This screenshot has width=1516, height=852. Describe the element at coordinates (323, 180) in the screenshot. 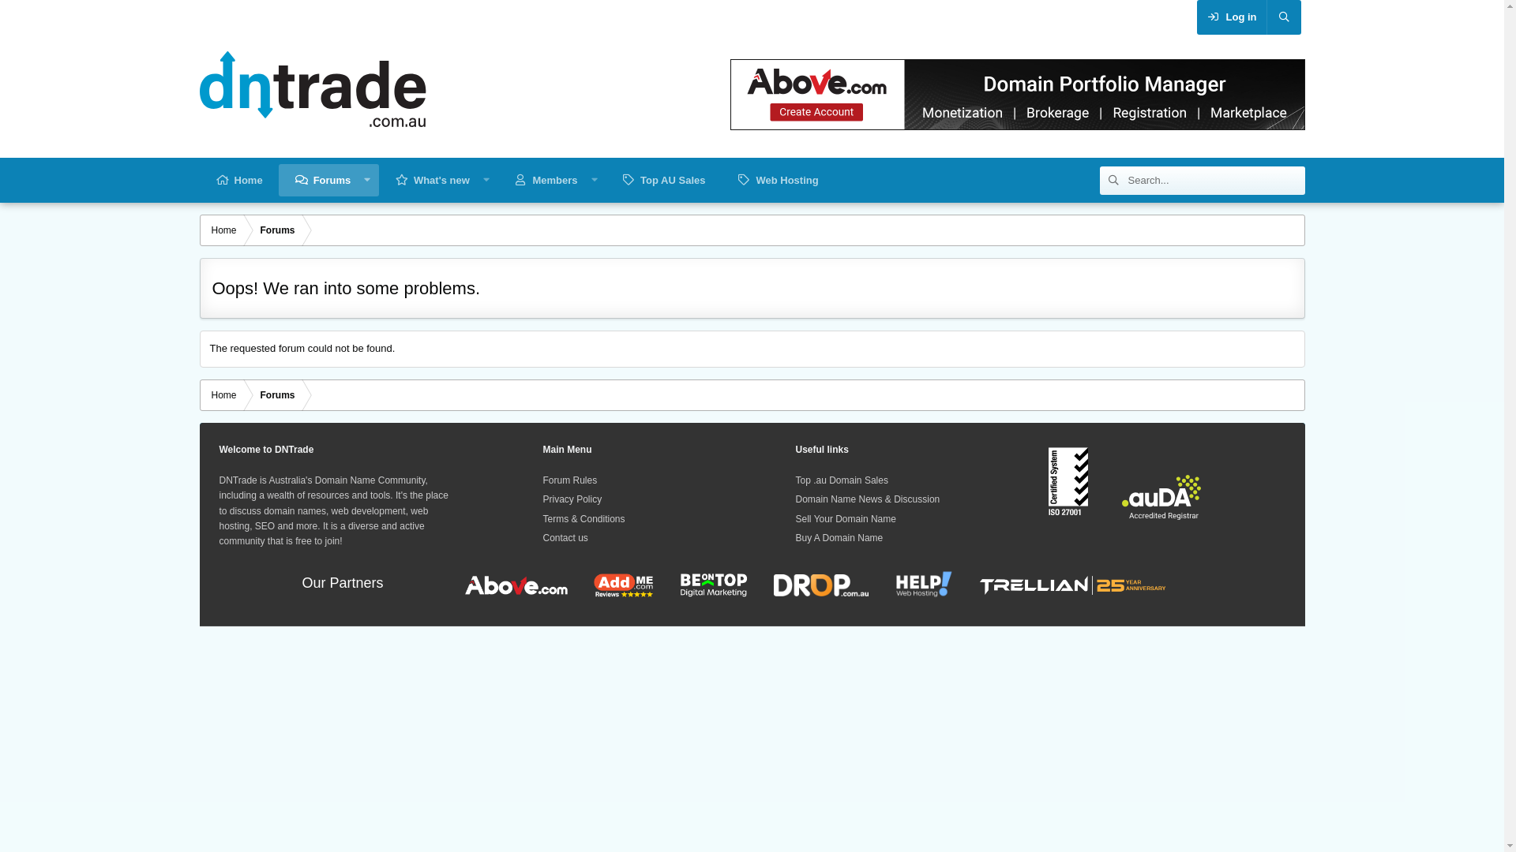

I see `Forums` at that location.